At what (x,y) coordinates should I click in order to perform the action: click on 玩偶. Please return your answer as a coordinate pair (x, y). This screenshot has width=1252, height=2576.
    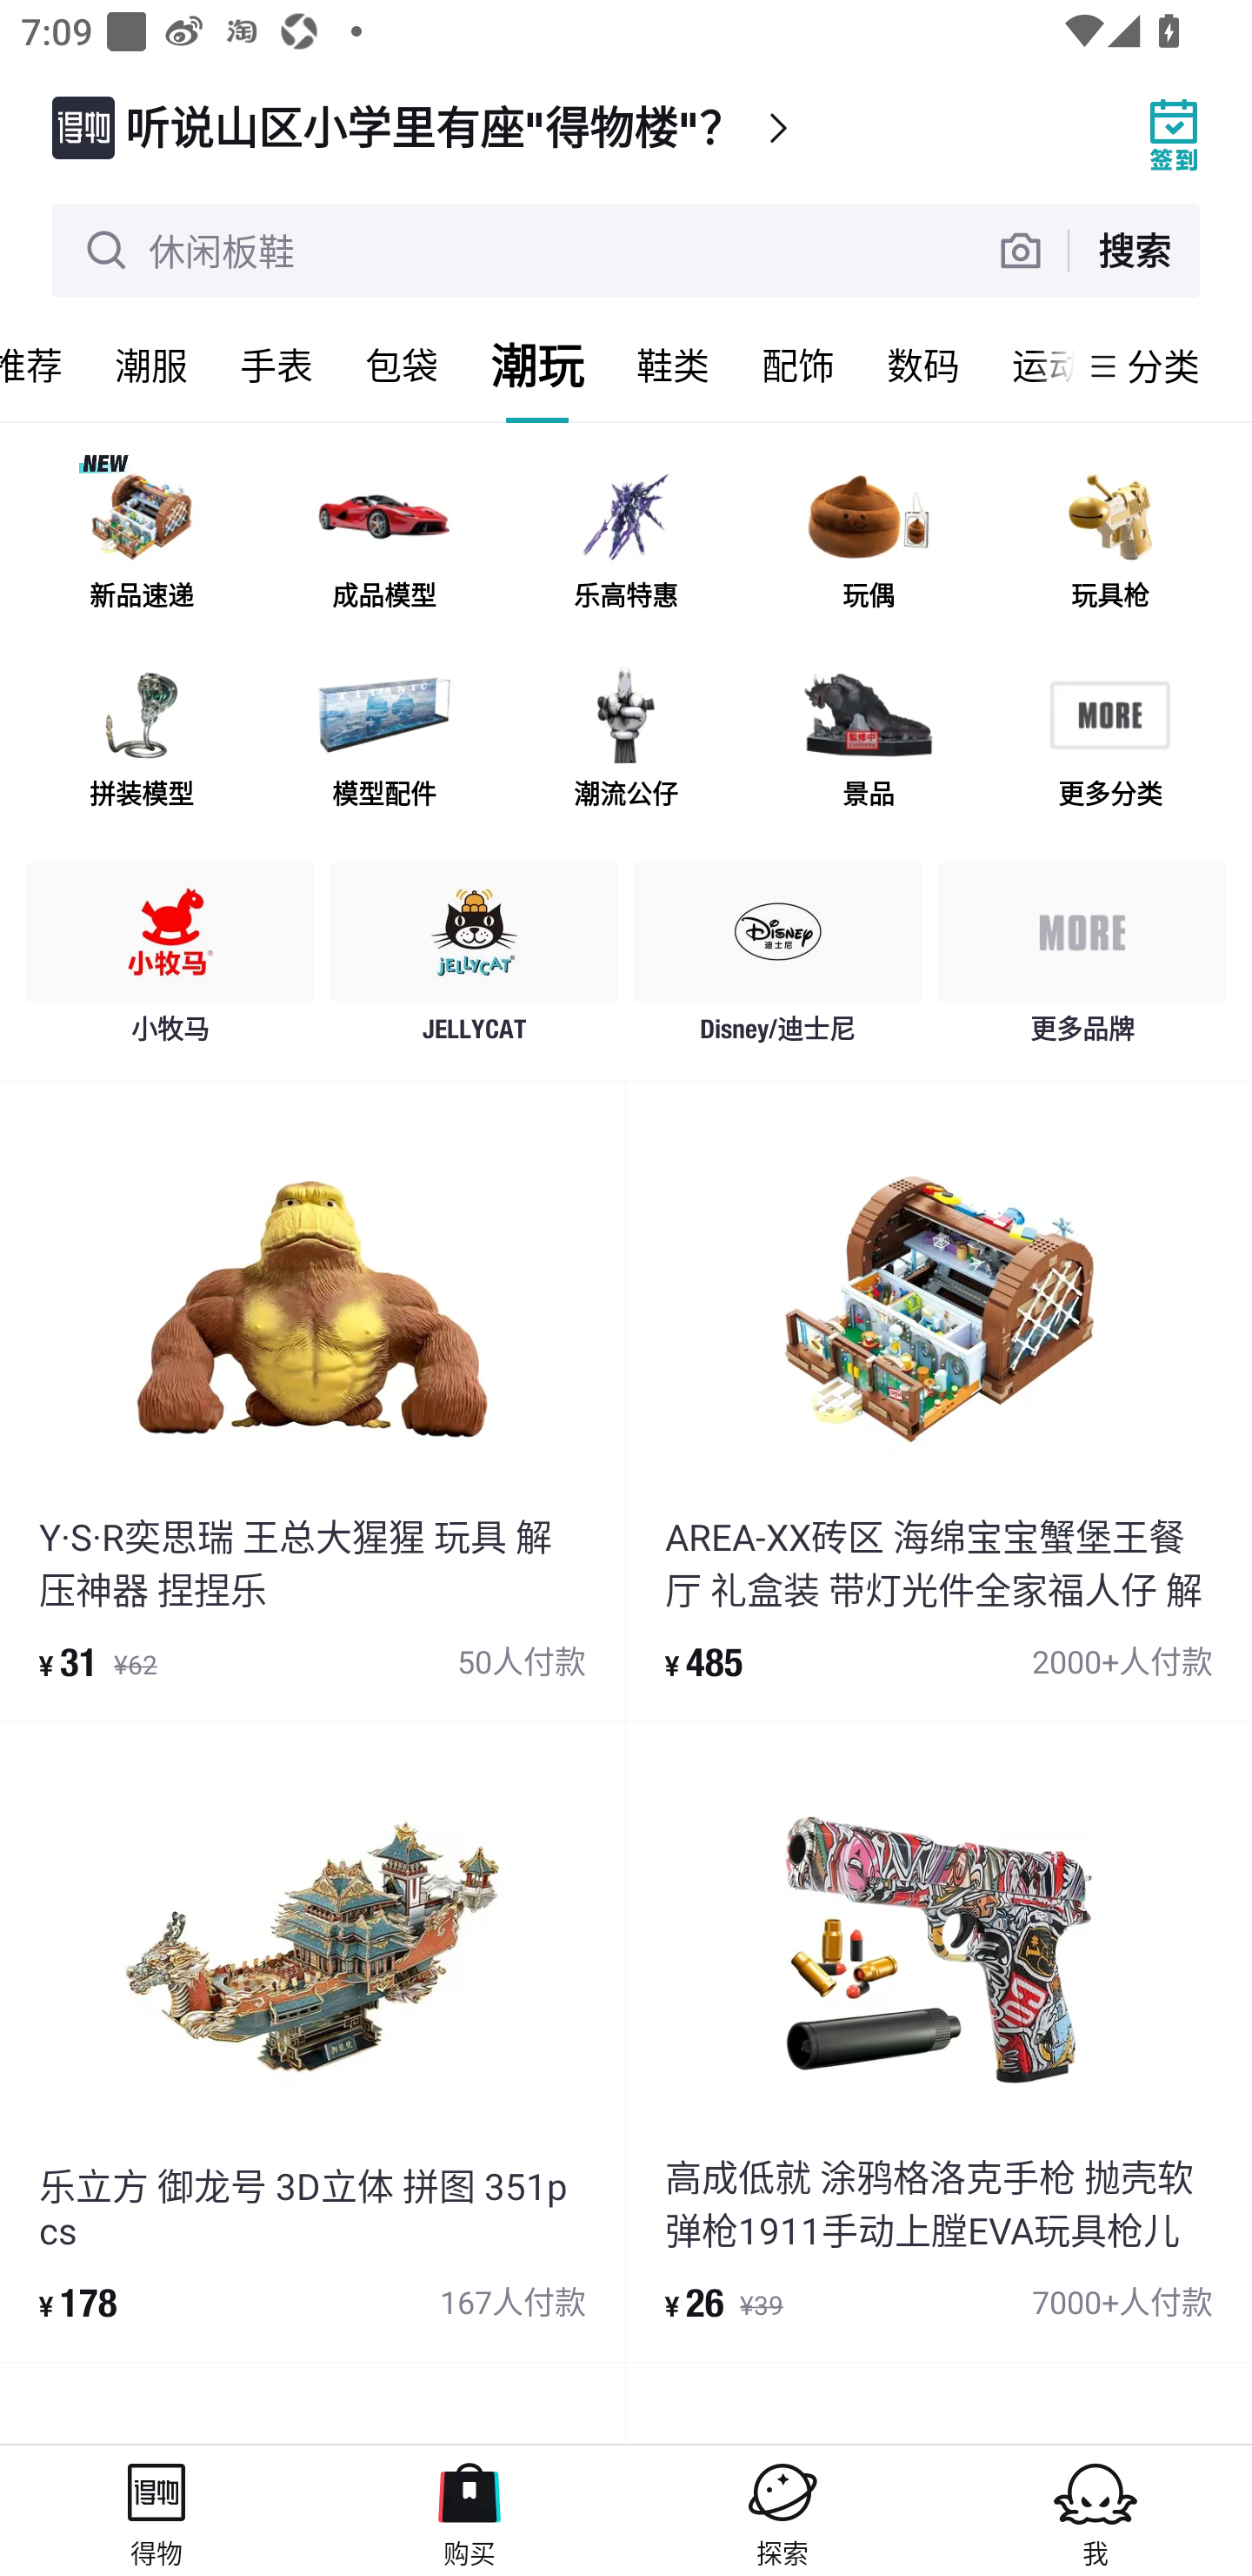
    Looking at the image, I should click on (868, 542).